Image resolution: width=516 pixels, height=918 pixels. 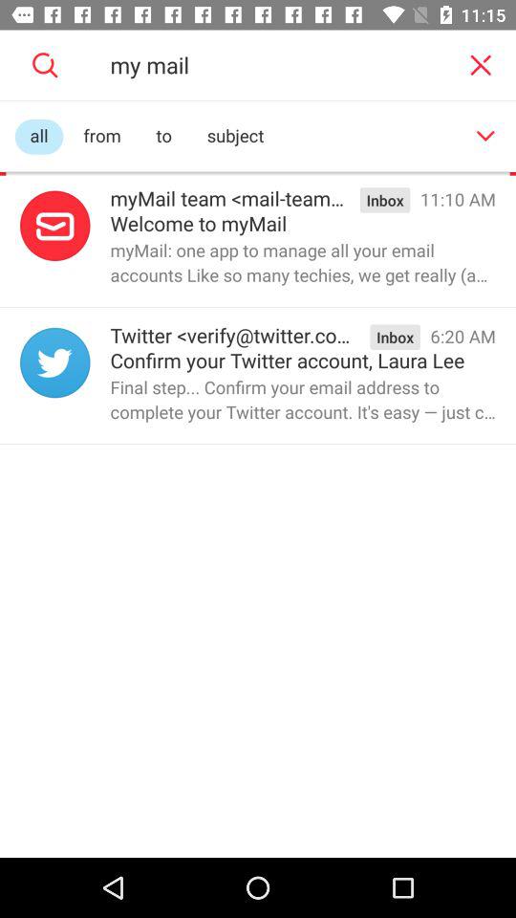 What do you see at coordinates (235, 136) in the screenshot?
I see `choose the item next to to` at bounding box center [235, 136].